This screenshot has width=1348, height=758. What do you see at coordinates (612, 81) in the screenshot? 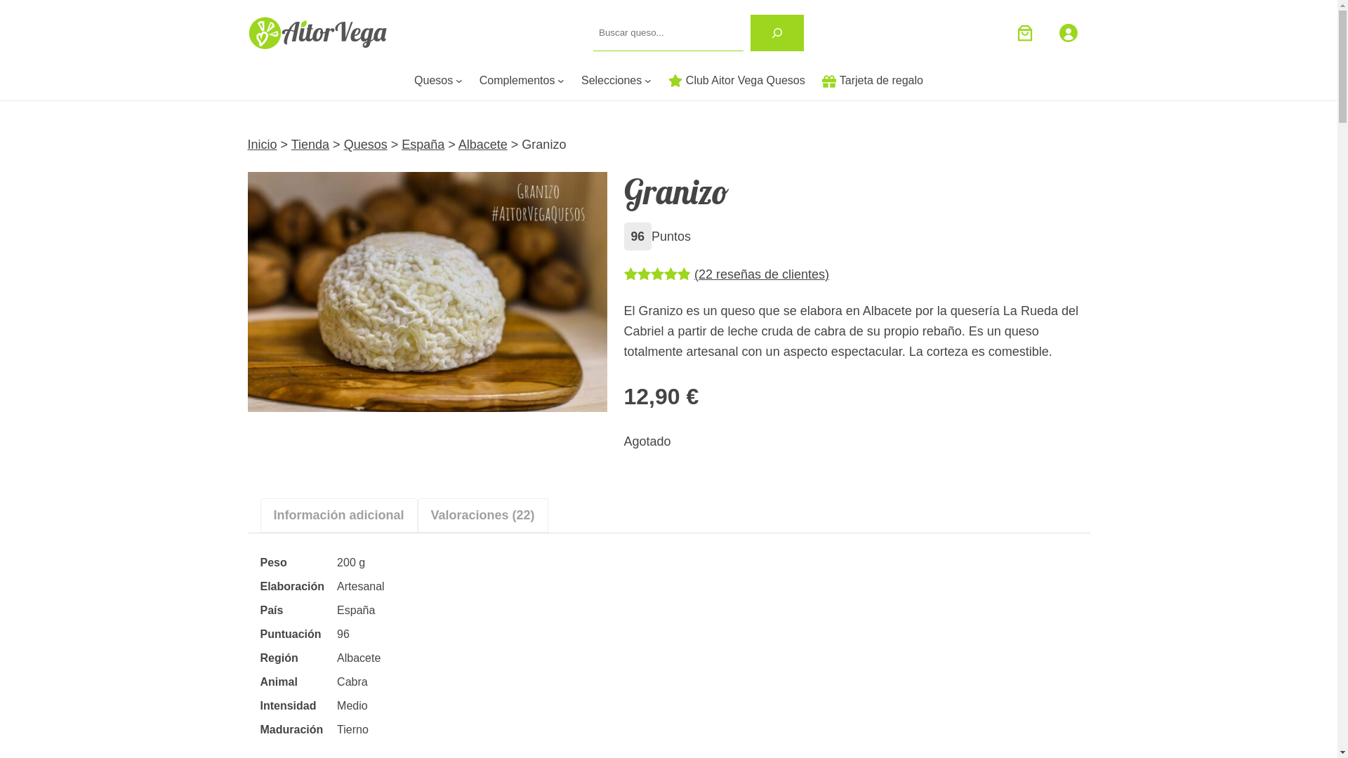
I see `Selecciones` at bounding box center [612, 81].